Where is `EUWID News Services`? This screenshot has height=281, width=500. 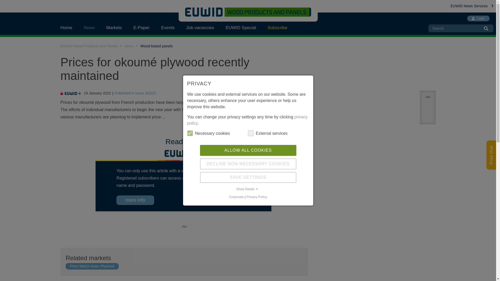
EUWID News Services is located at coordinates (472, 6).